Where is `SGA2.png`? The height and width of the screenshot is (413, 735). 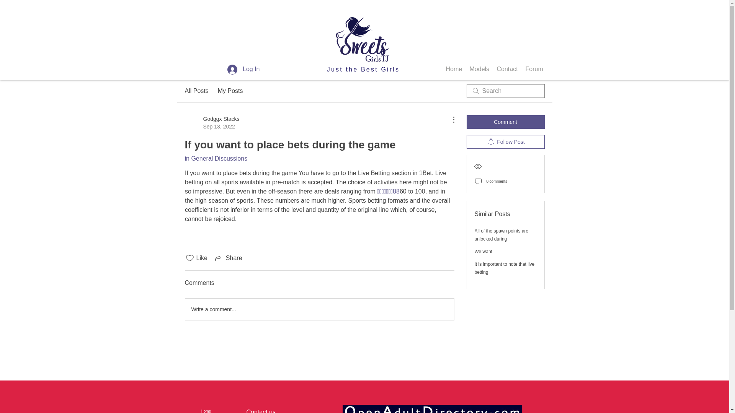 SGA2.png is located at coordinates (362, 35).